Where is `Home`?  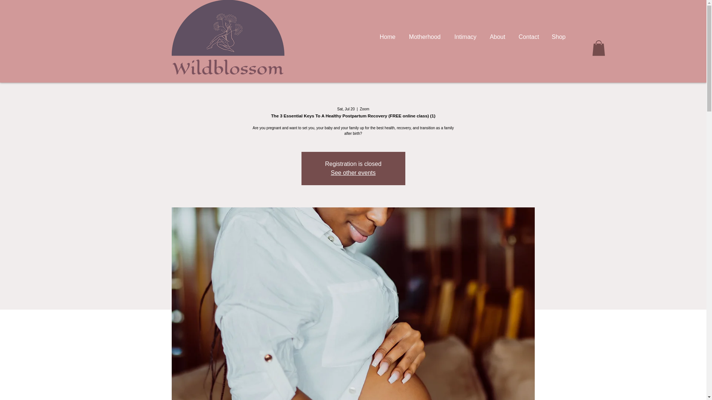
Home is located at coordinates (388, 37).